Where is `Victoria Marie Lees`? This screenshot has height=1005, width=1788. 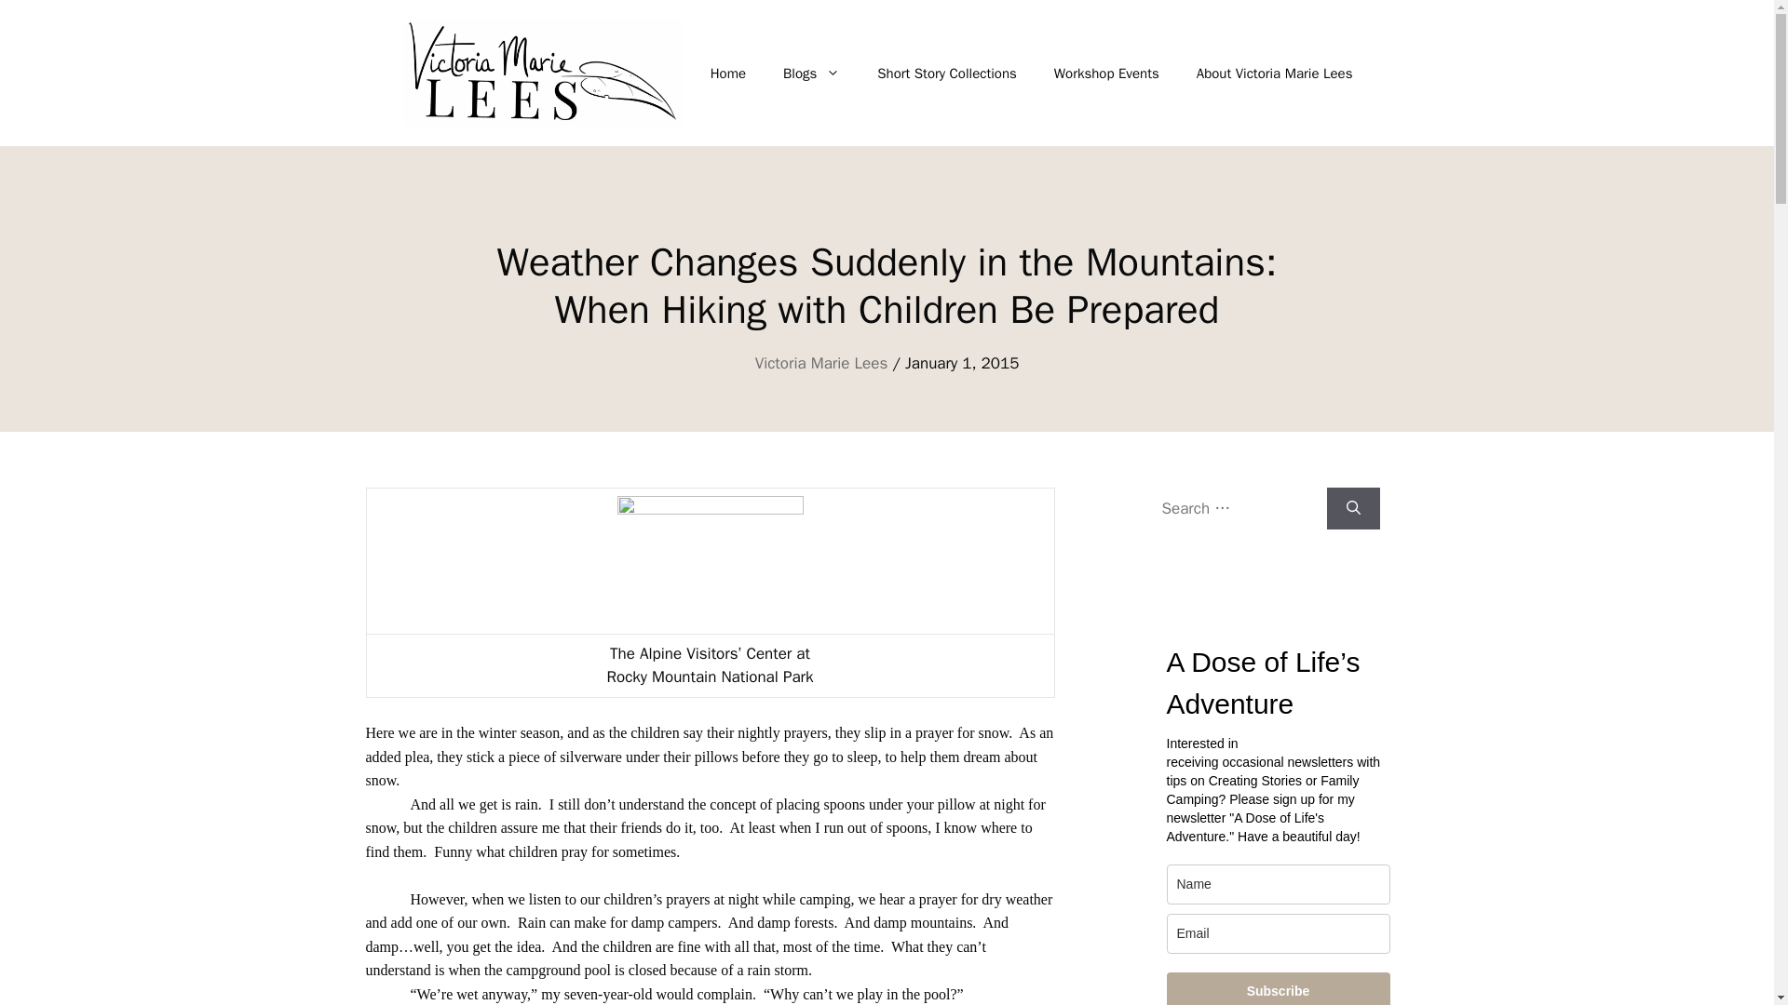 Victoria Marie Lees is located at coordinates (821, 363).